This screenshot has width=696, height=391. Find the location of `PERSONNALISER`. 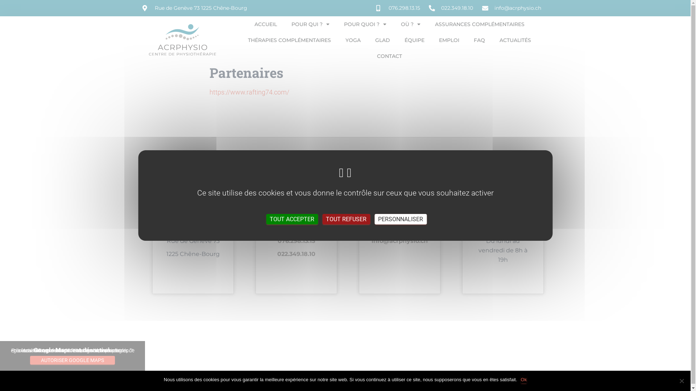

PERSONNALISER is located at coordinates (401, 219).